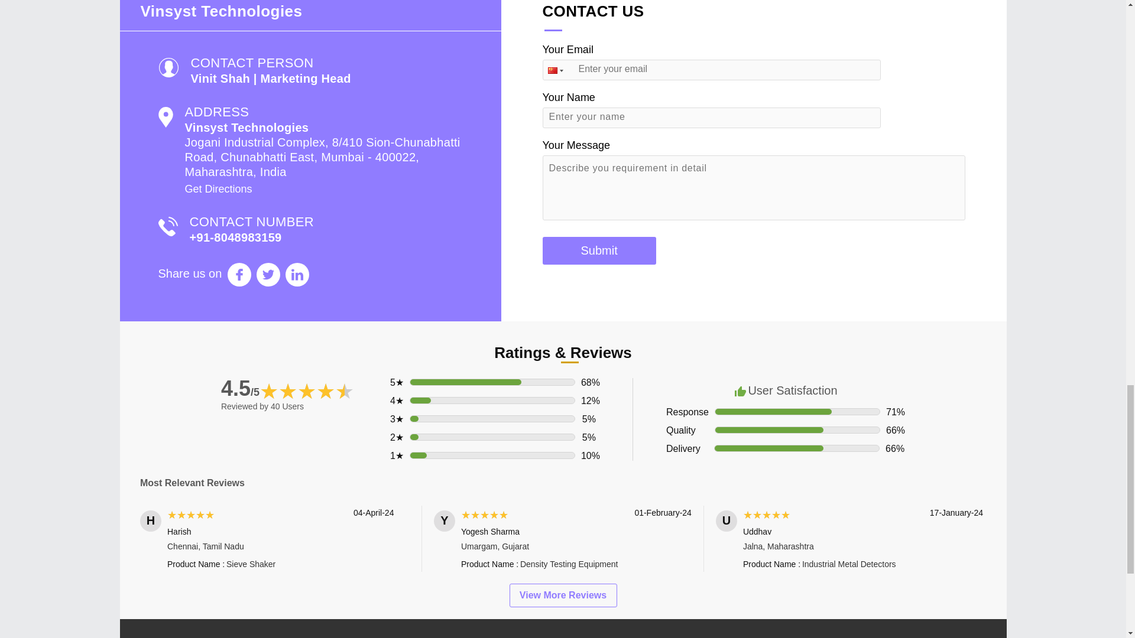 The image size is (1135, 638). I want to click on 4.5 out of 5 Votes, so click(240, 389).